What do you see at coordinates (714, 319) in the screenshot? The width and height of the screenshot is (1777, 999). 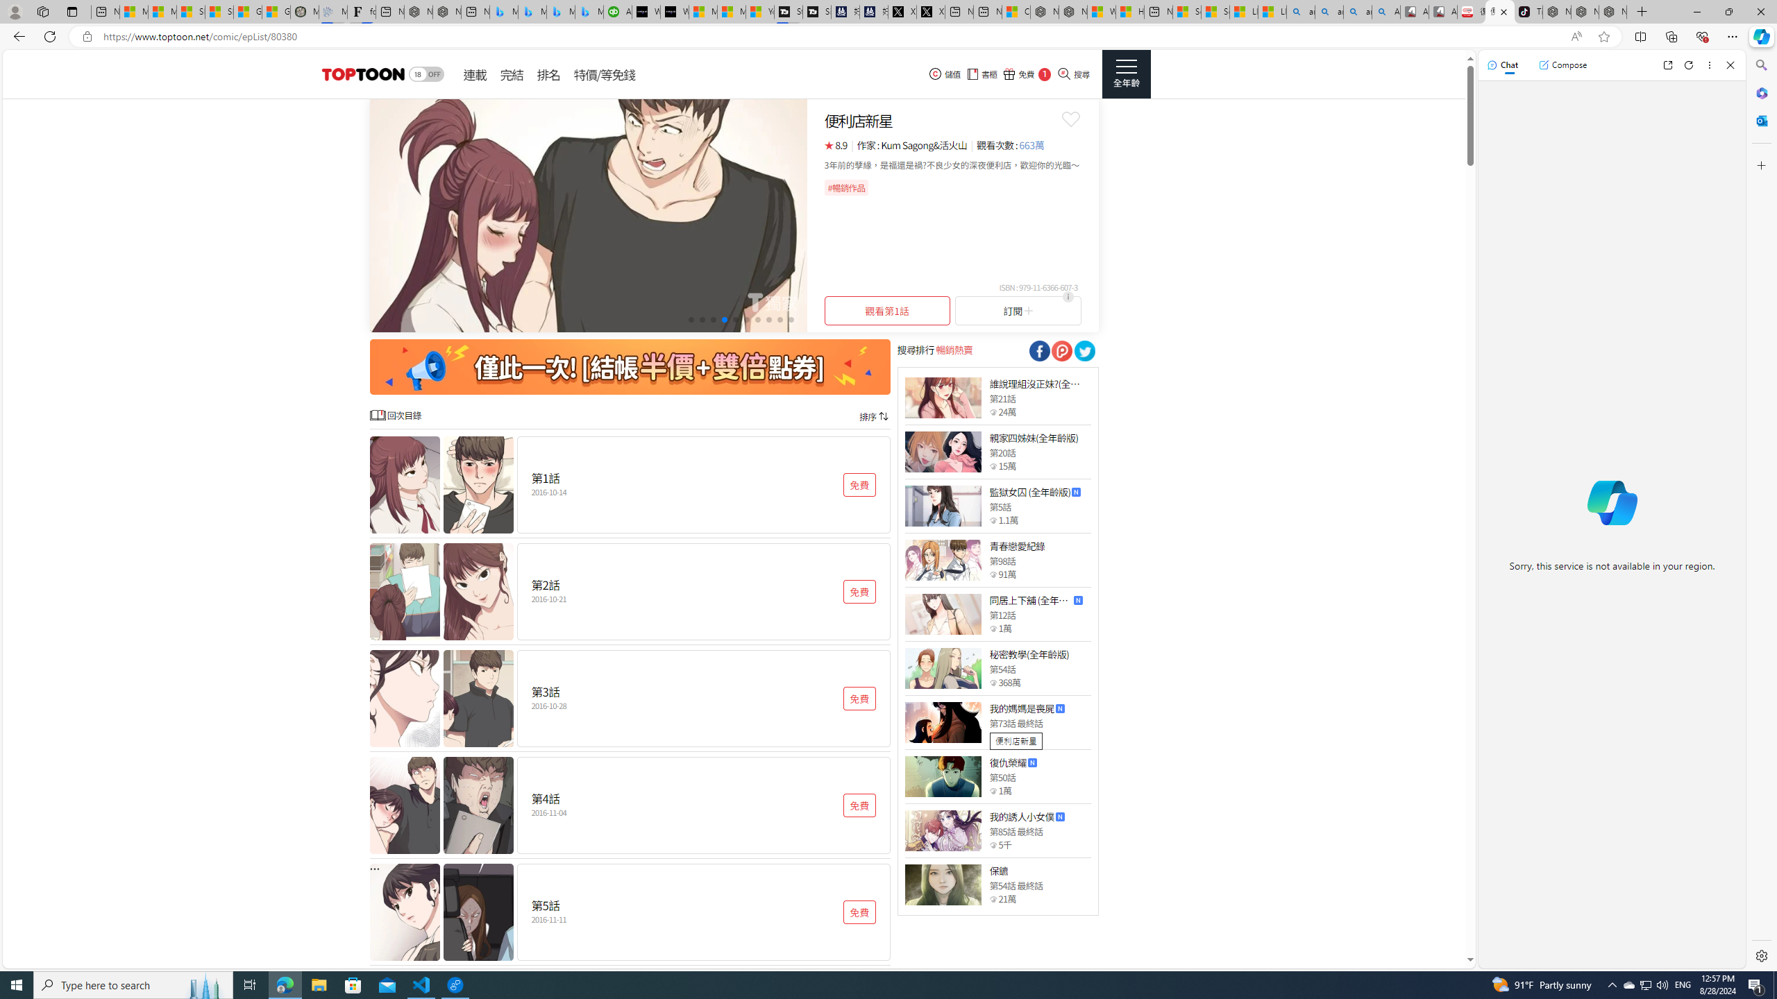 I see `Go to slide 3` at bounding box center [714, 319].